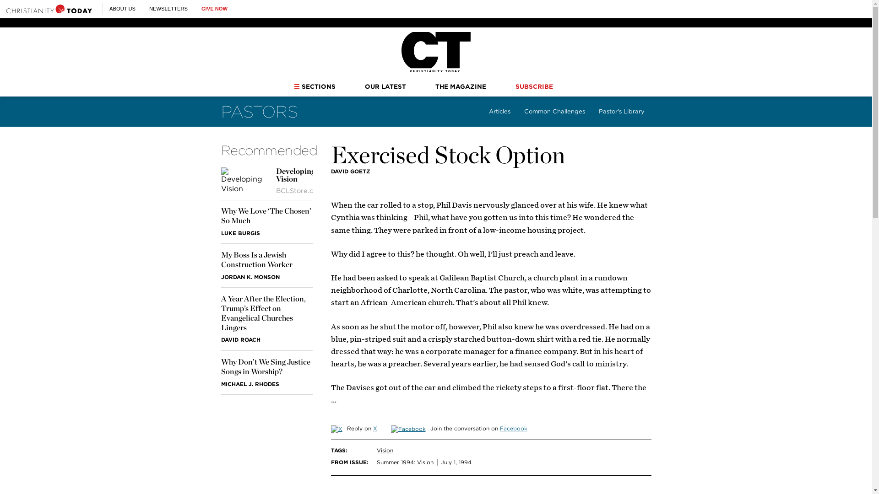 Image resolution: width=879 pixels, height=494 pixels. Describe the element at coordinates (214, 9) in the screenshot. I see `GIVE NOW` at that location.